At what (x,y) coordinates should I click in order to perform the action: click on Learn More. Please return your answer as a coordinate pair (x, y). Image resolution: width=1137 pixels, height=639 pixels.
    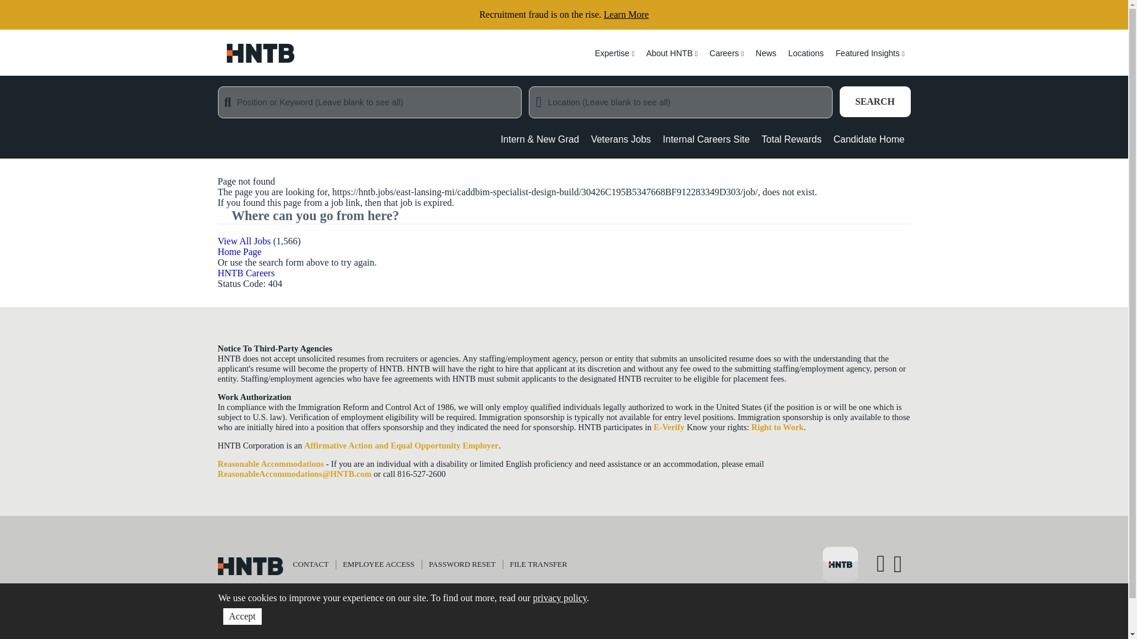
    Looking at the image, I should click on (627, 14).